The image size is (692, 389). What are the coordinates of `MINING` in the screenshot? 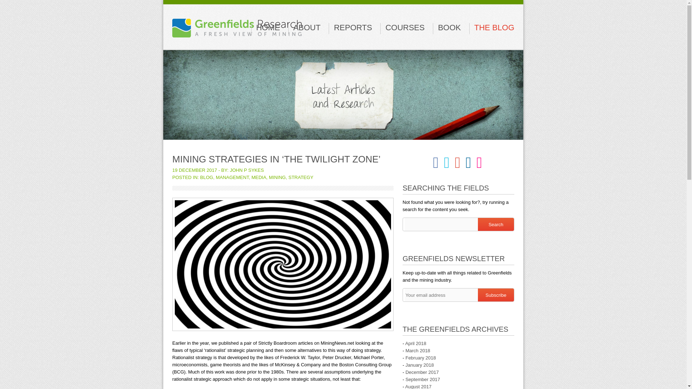 It's located at (277, 177).